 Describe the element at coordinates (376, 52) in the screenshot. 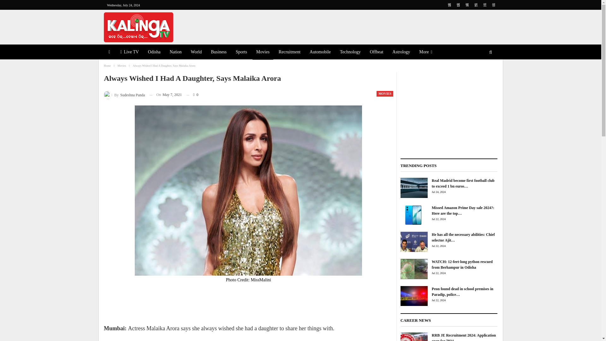

I see `Offbeat` at that location.